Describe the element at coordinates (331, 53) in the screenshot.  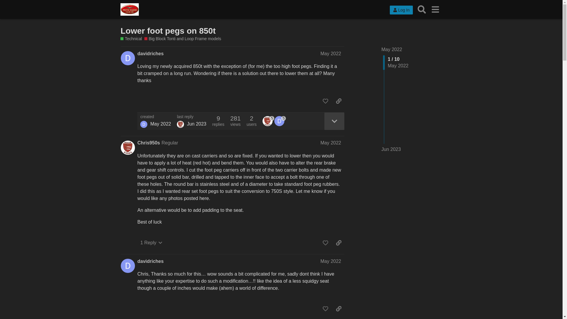
I see `May 2022` at that location.